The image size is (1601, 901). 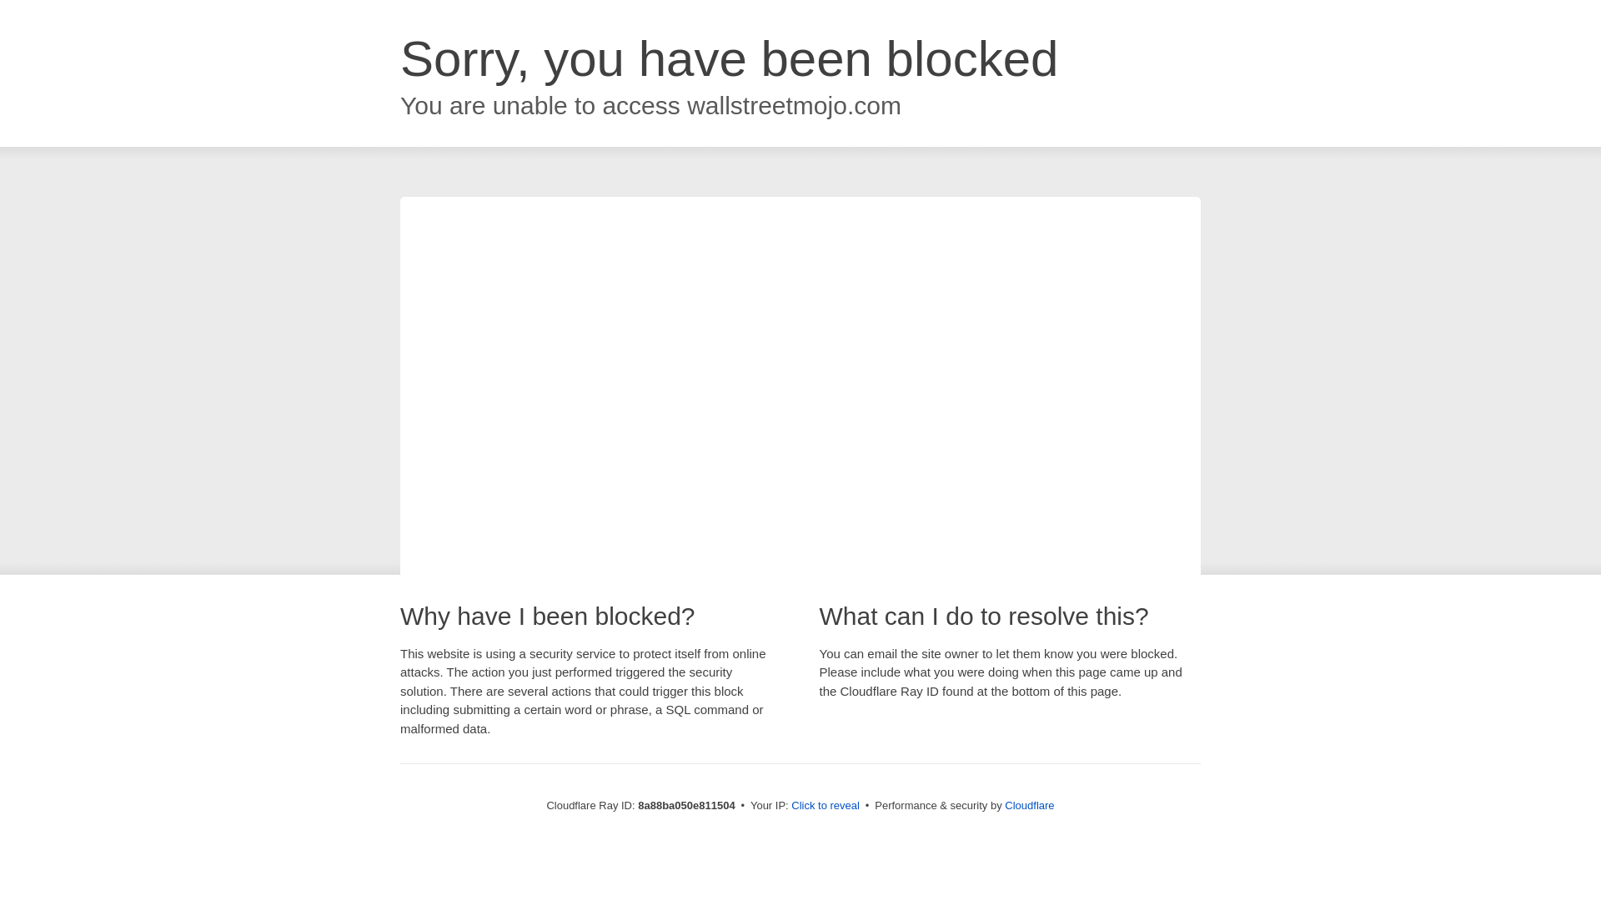 What do you see at coordinates (826, 806) in the screenshot?
I see `Click to reveal` at bounding box center [826, 806].